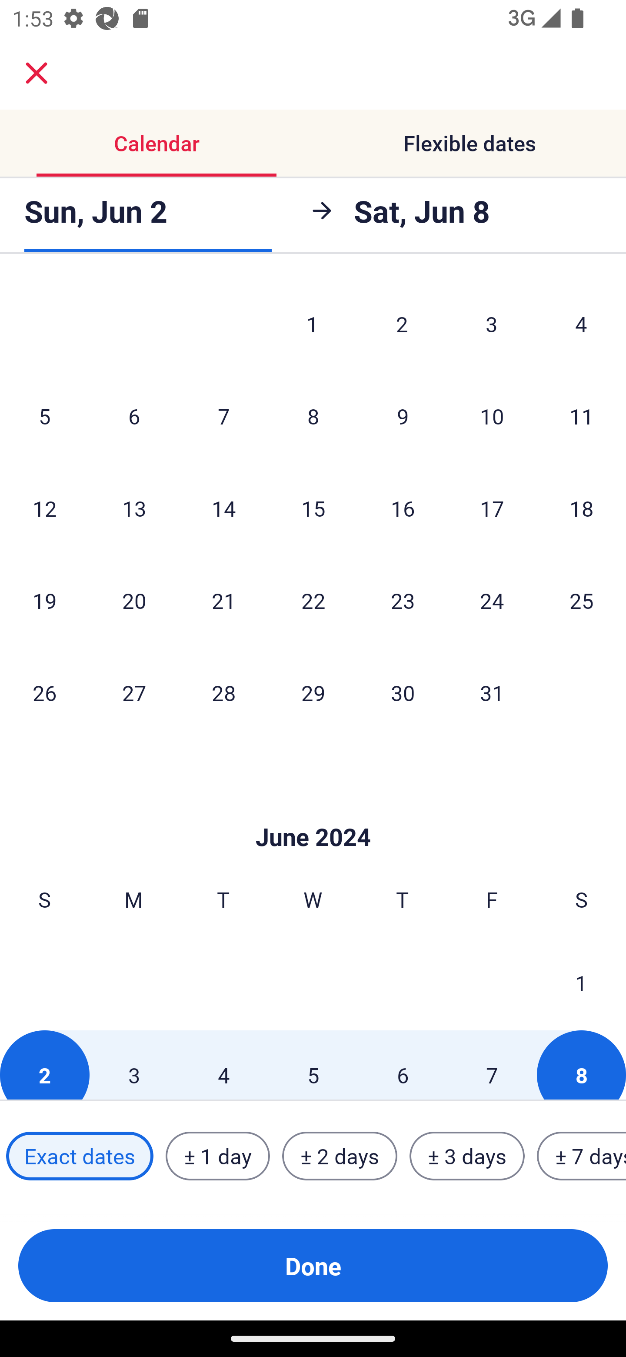 Image resolution: width=626 pixels, height=1357 pixels. Describe the element at coordinates (44, 508) in the screenshot. I see `12 Sunday, May 12, 2024` at that location.